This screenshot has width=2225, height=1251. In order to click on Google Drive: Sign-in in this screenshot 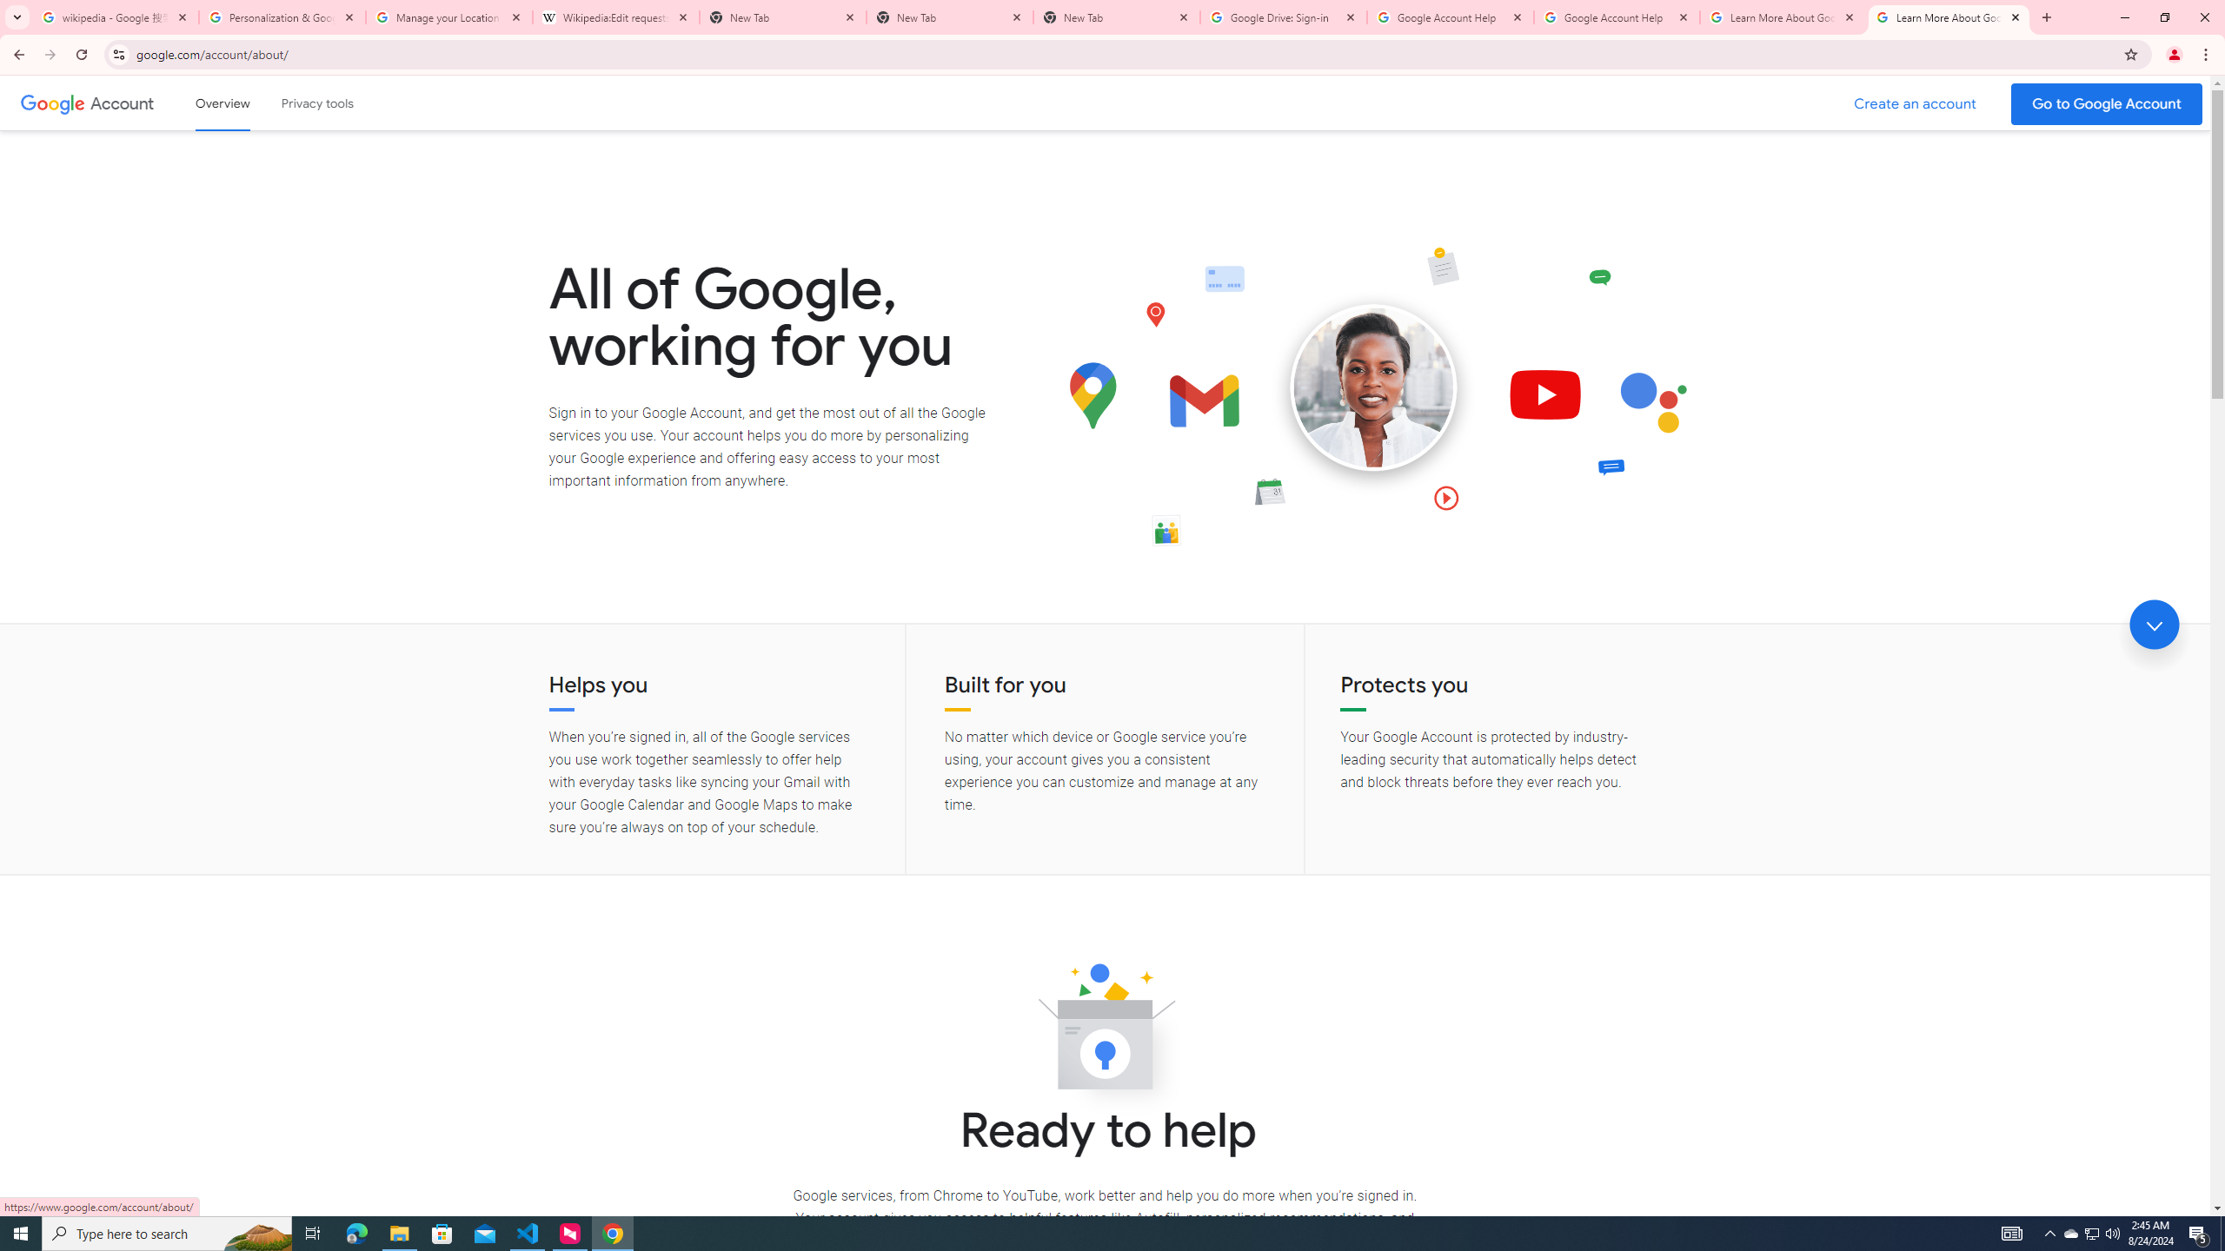, I will do `click(1284, 17)`.